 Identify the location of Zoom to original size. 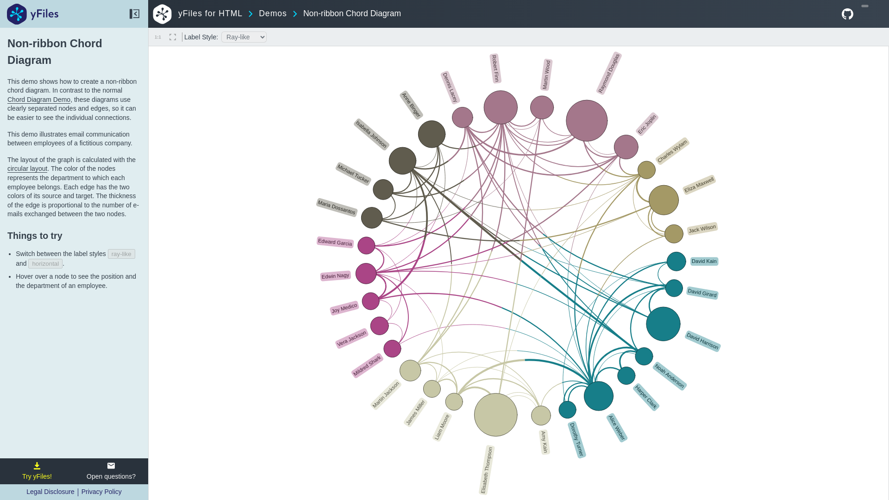
(111, 471).